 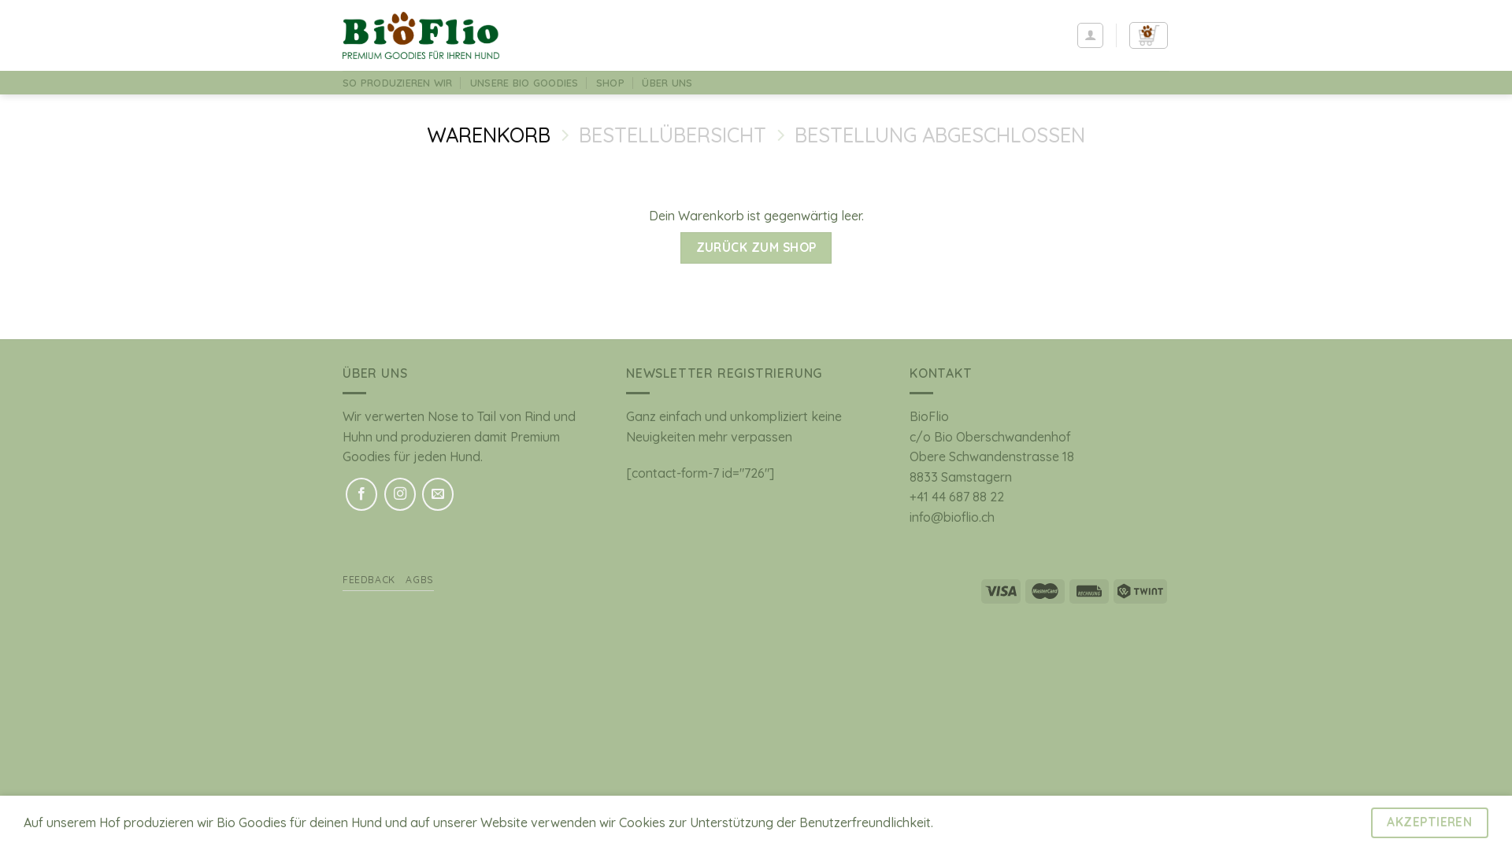 I want to click on BioFlio - BioGoodies direkt vom Hof, so click(x=421, y=35).